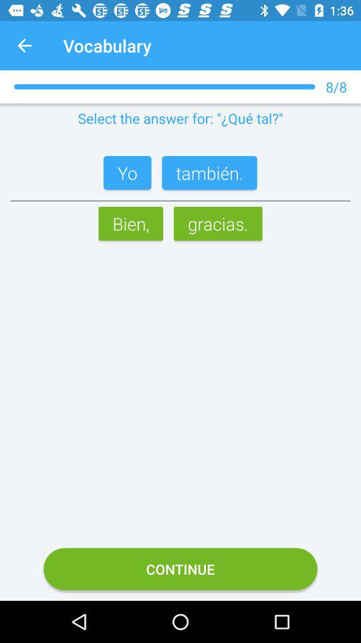 The width and height of the screenshot is (361, 643). What do you see at coordinates (180, 569) in the screenshot?
I see `scroll to continue item` at bounding box center [180, 569].